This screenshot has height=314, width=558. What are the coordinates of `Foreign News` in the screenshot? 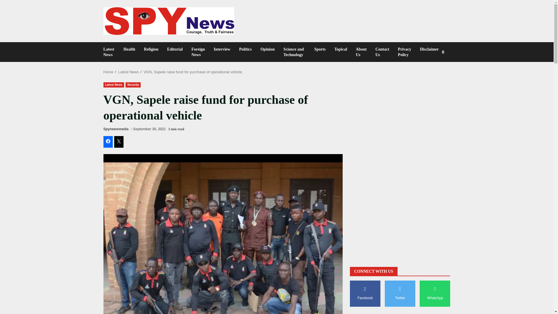 It's located at (198, 52).